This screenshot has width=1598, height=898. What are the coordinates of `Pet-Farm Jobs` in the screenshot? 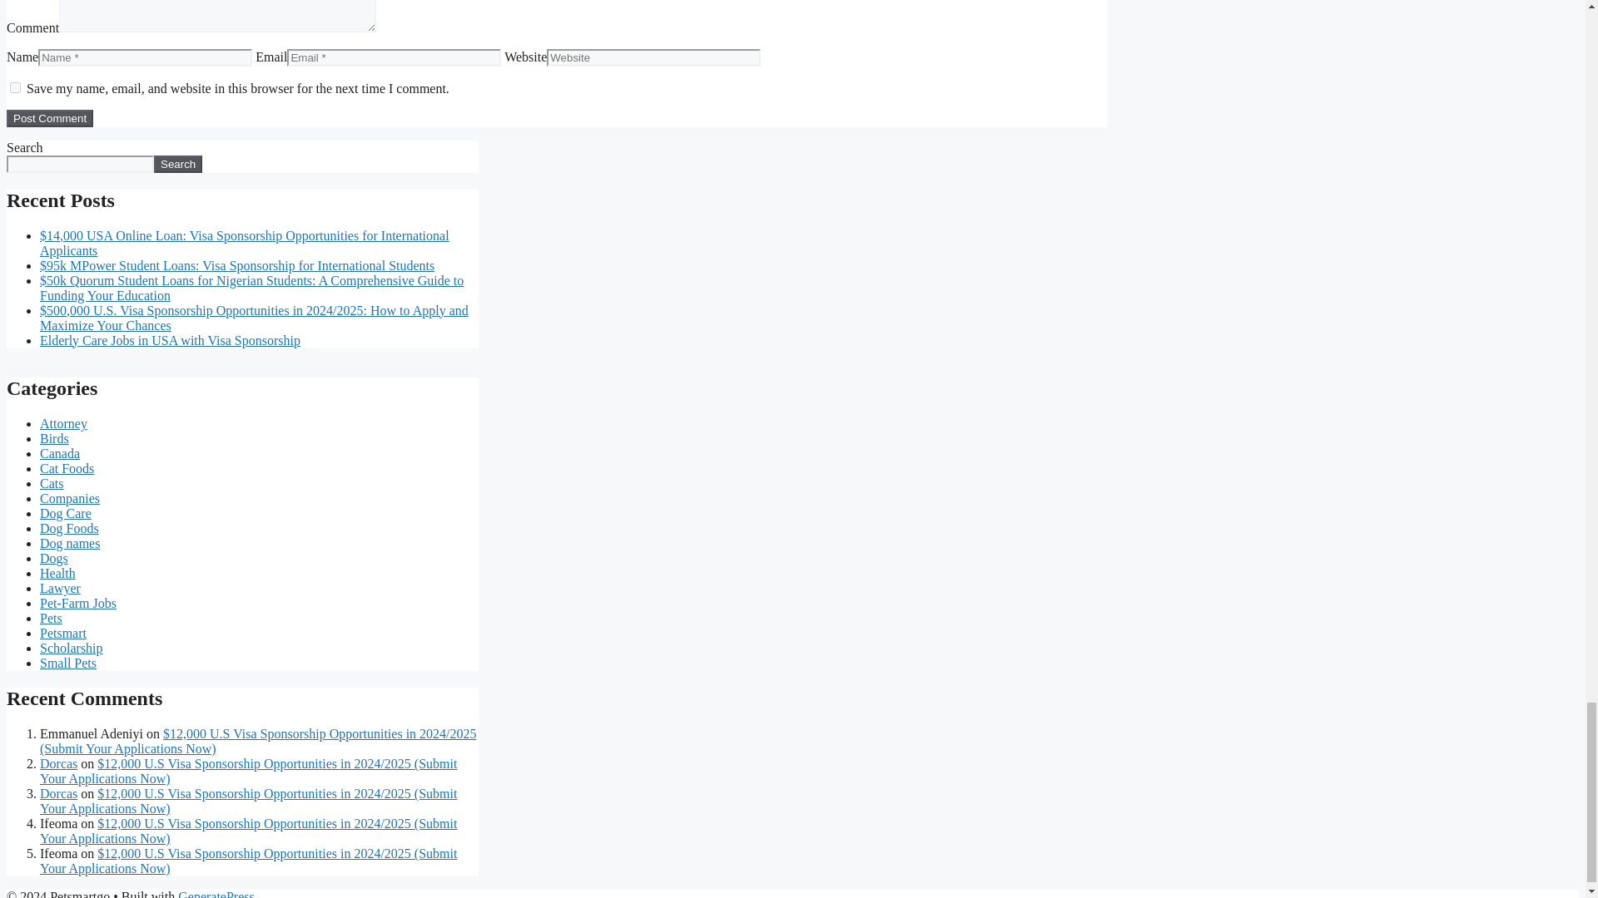 It's located at (78, 604).